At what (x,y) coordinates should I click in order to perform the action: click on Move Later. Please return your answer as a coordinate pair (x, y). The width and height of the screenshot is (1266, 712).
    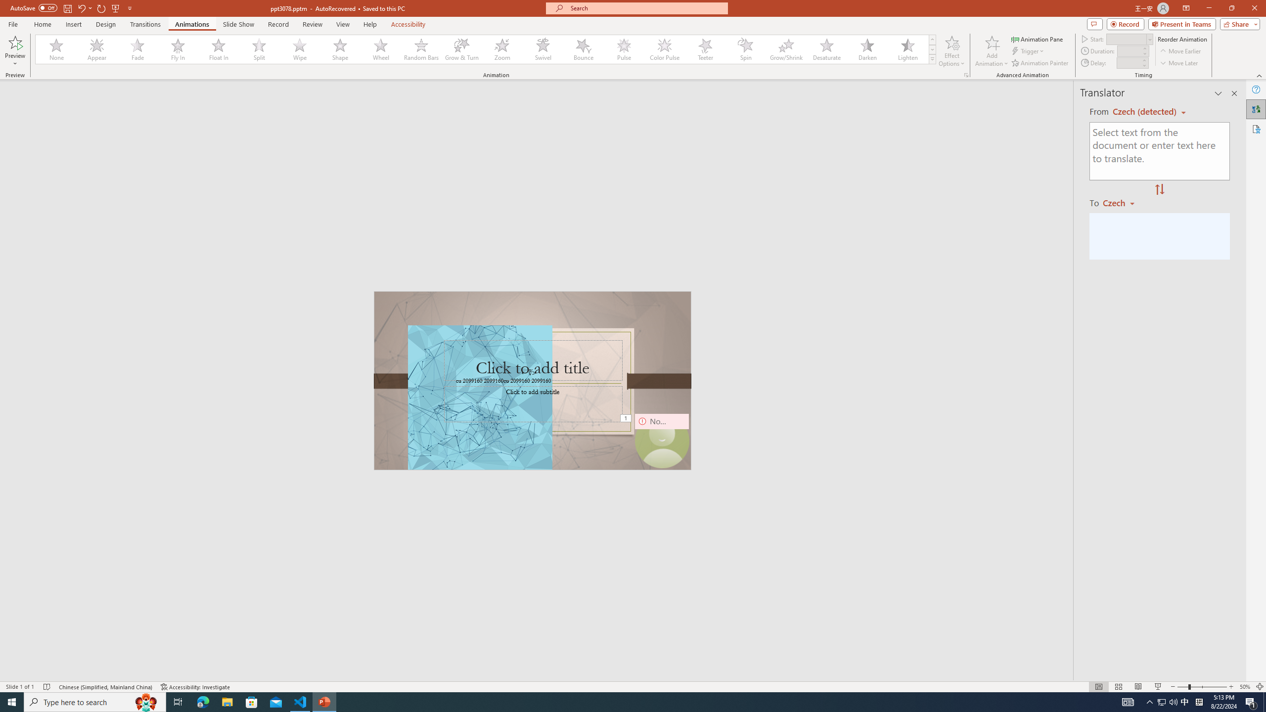
    Looking at the image, I should click on (1179, 63).